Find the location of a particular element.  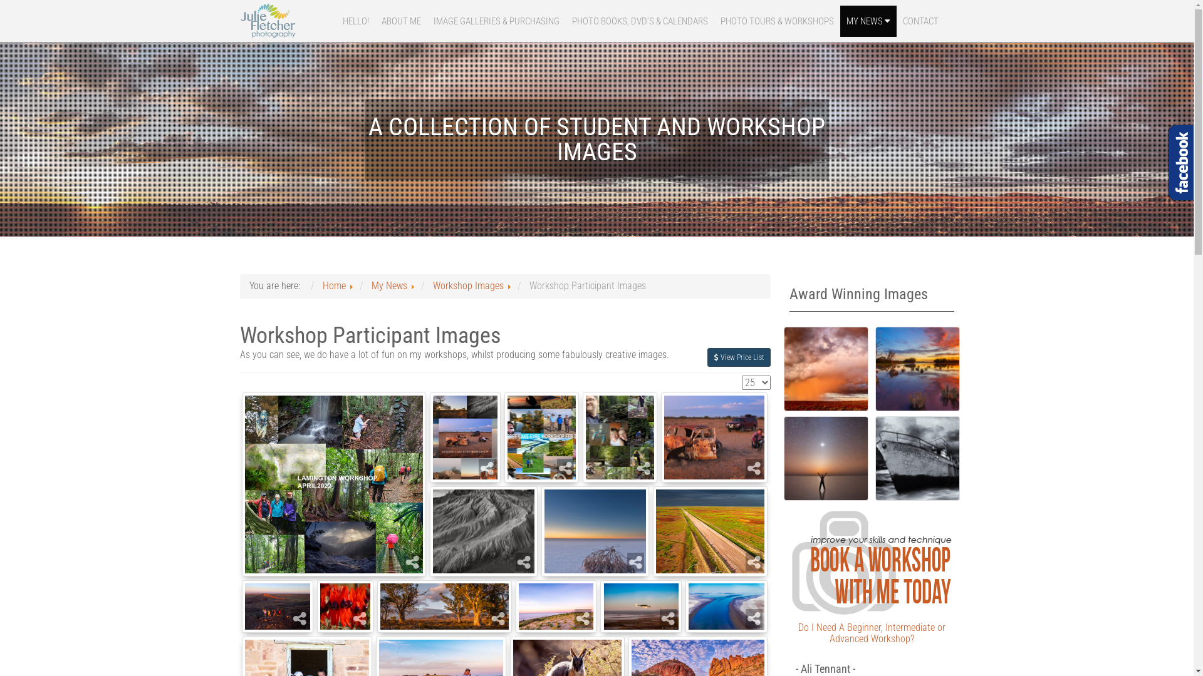

Lake Eyre Photo Tour April 2016 is located at coordinates (640, 607).